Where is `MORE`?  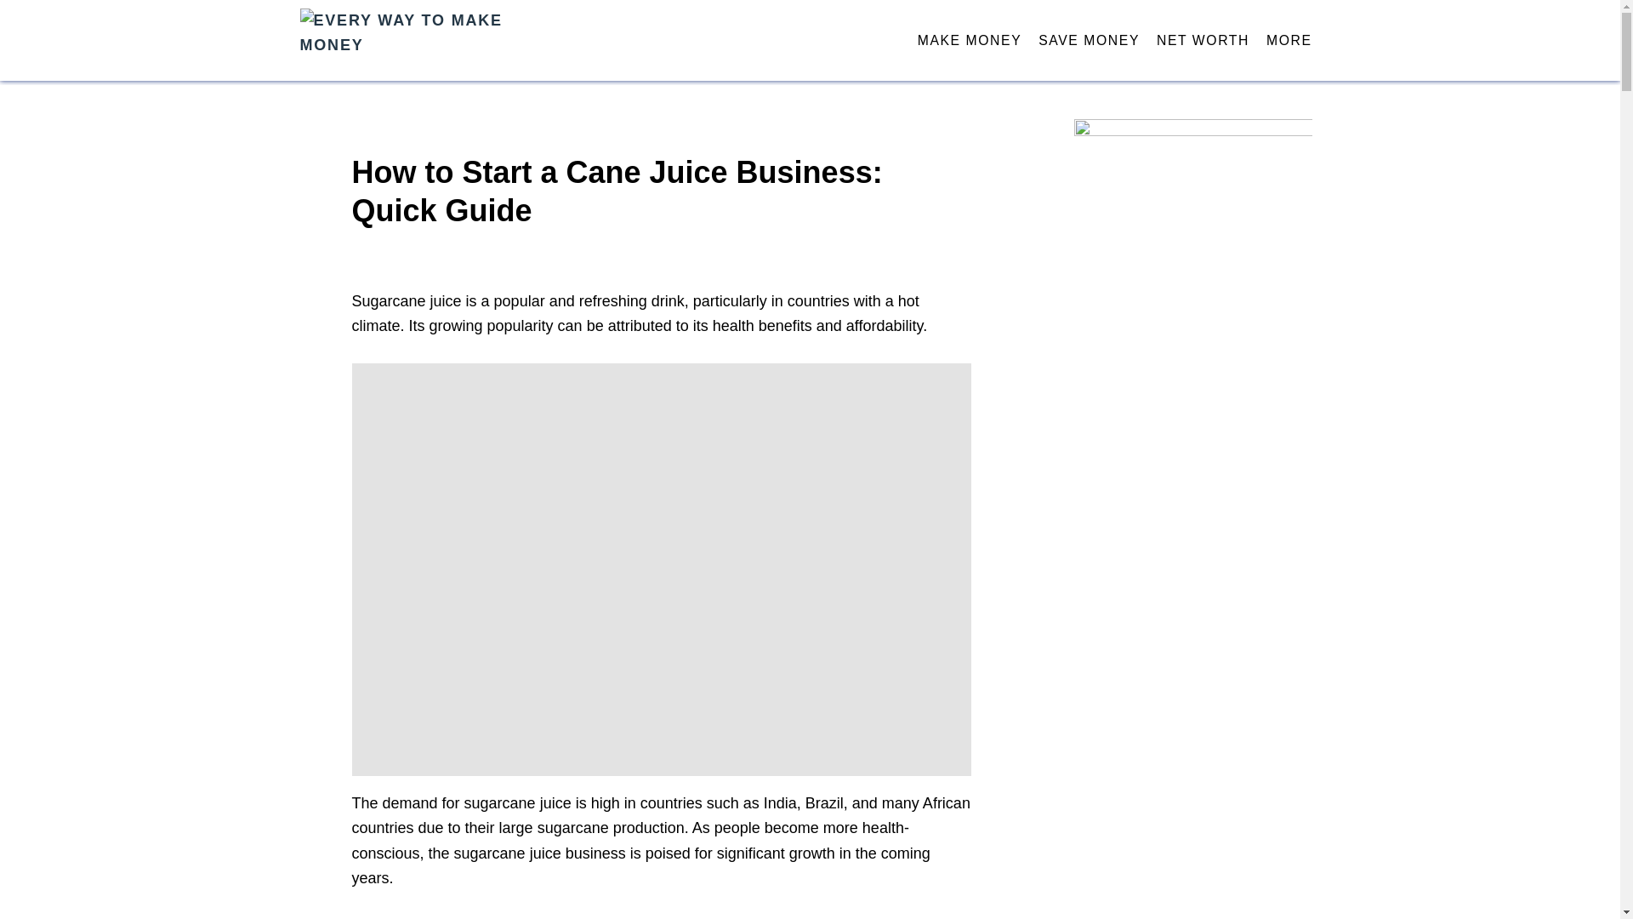
MORE is located at coordinates (1289, 41).